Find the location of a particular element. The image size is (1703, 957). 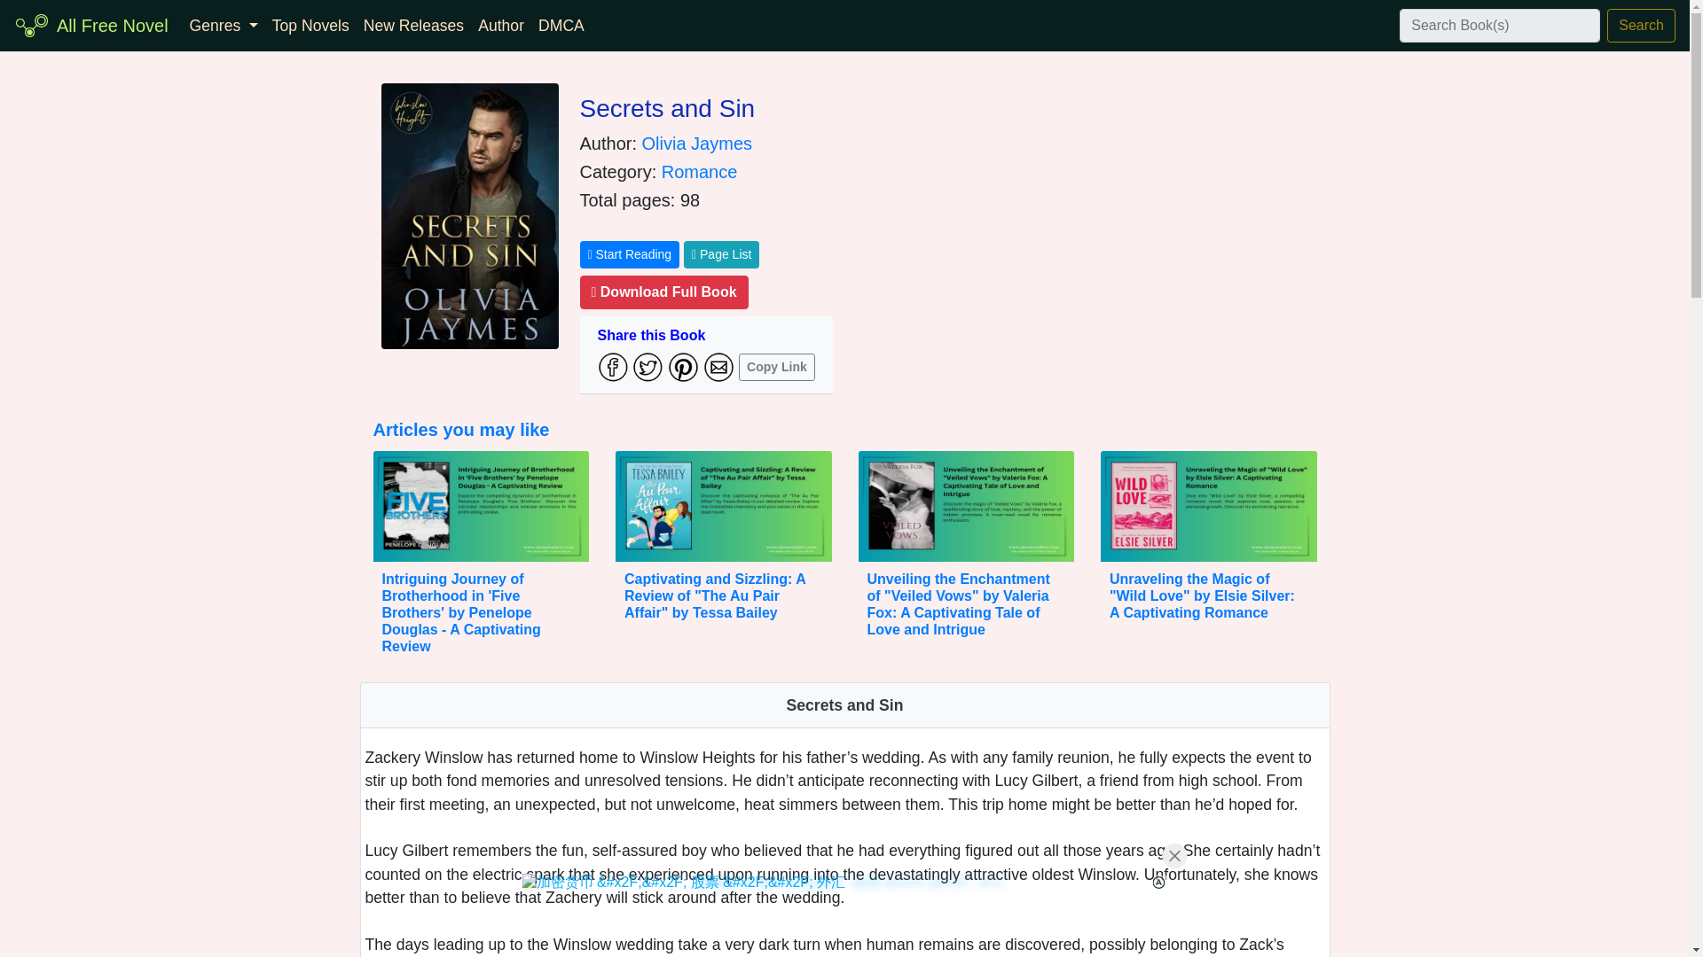

Copy Link is located at coordinates (777, 367).